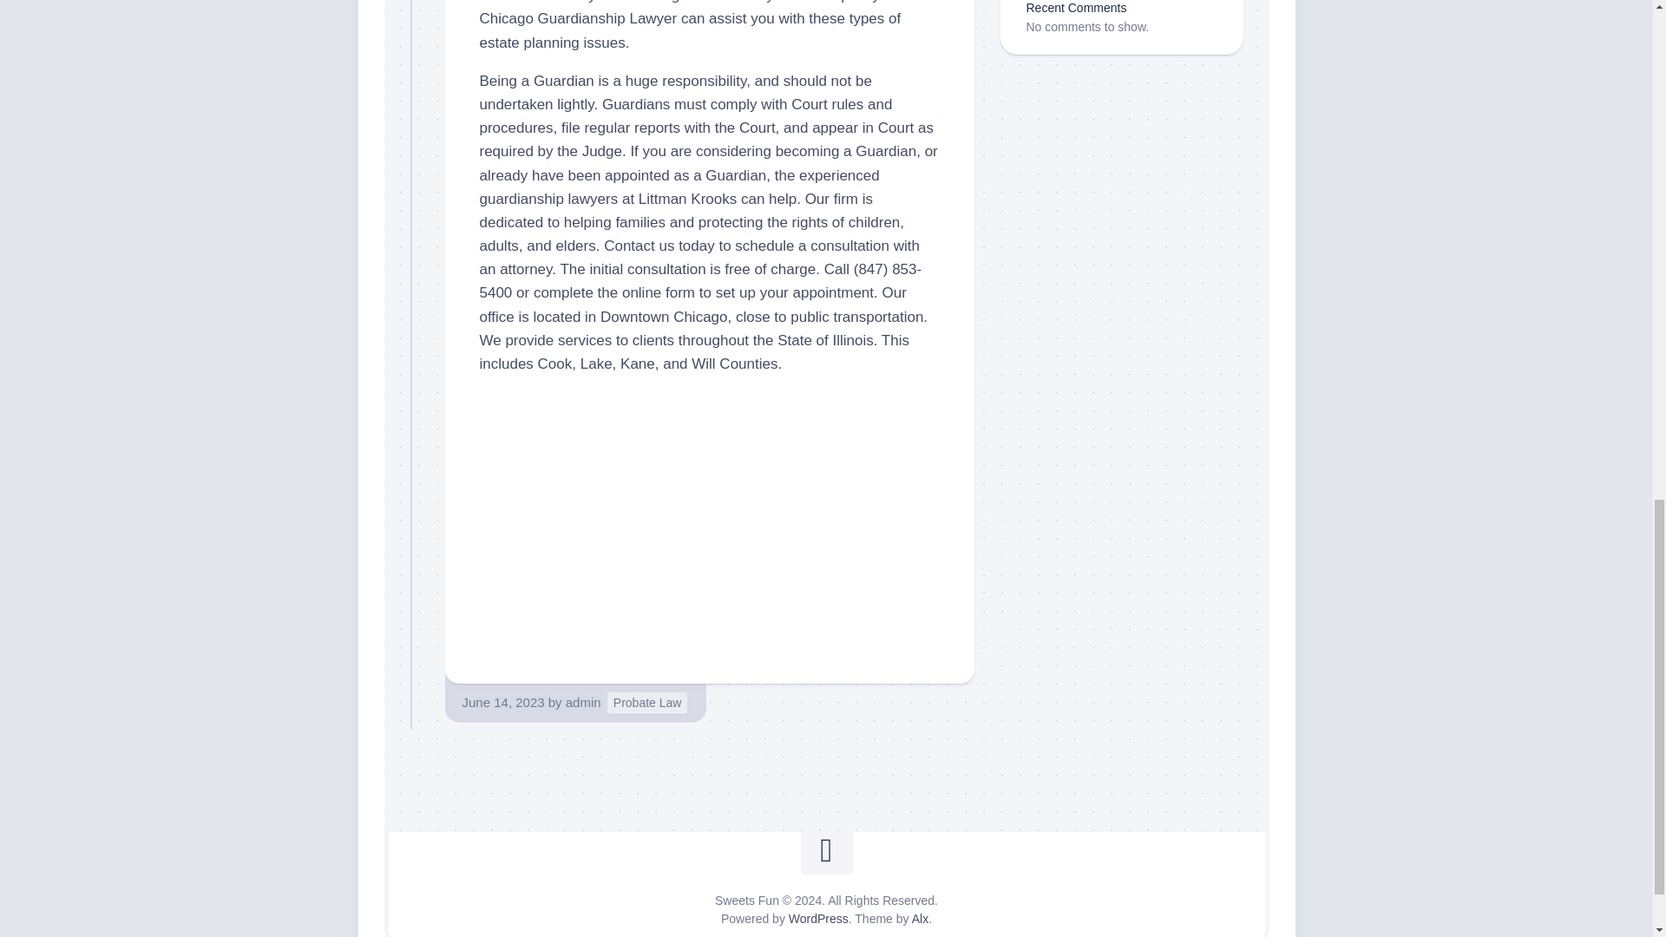 This screenshot has width=1666, height=937. I want to click on admin, so click(583, 702).